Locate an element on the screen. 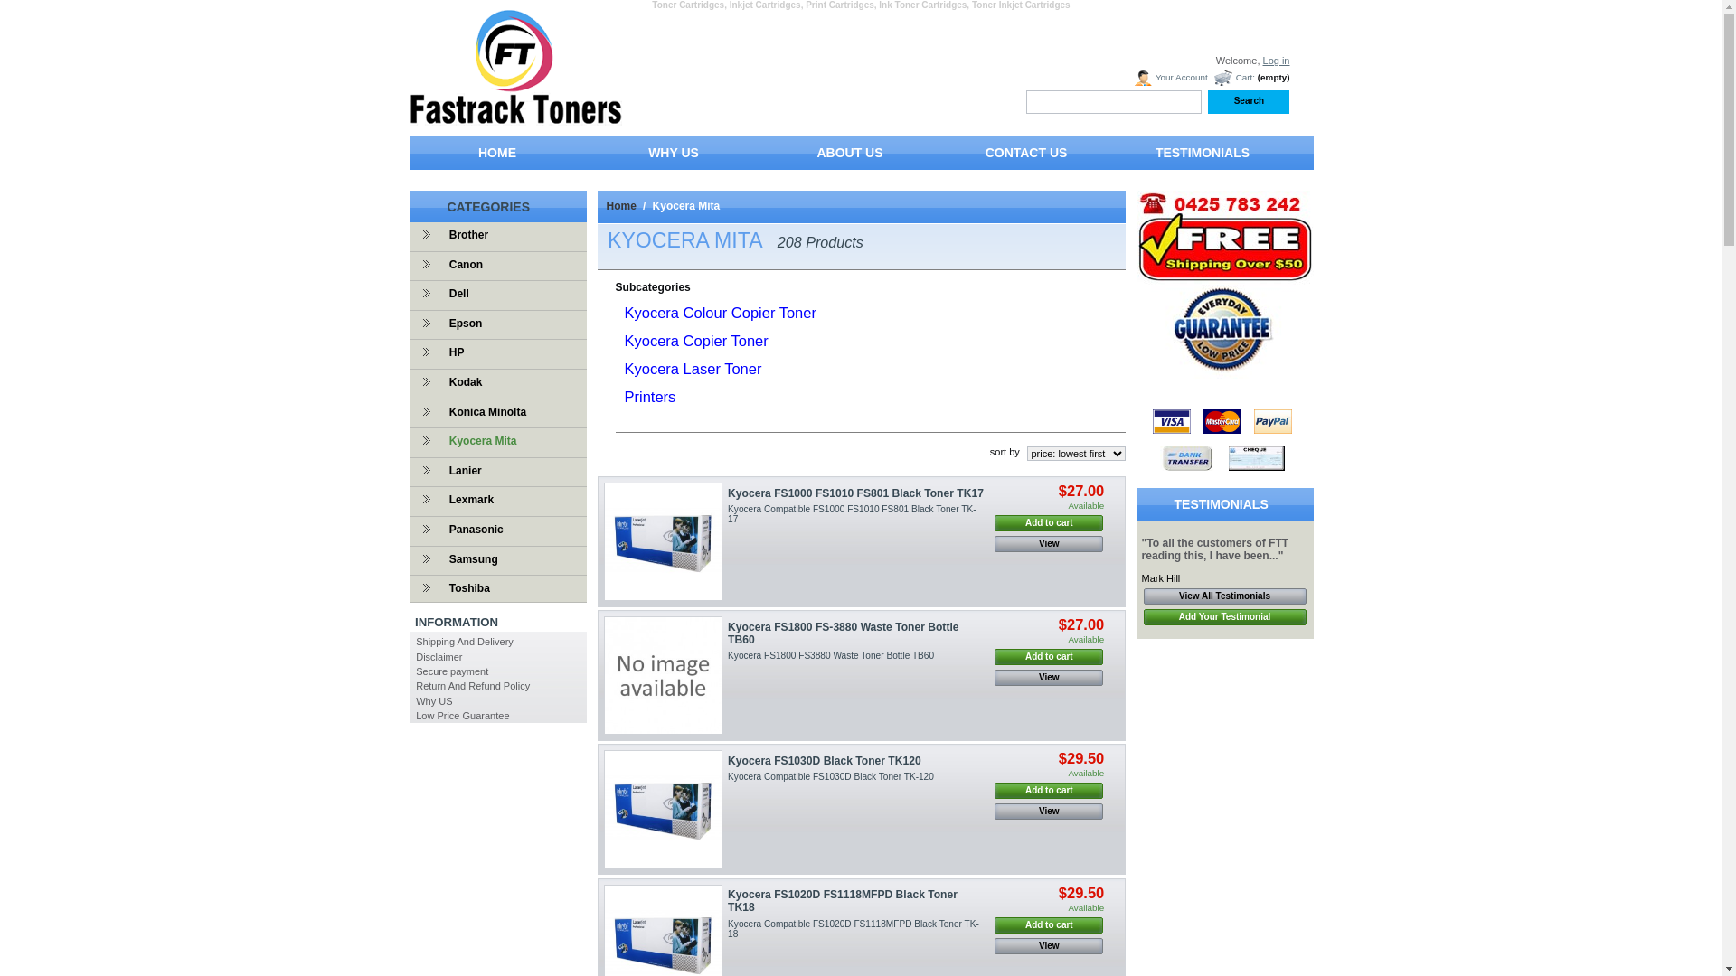 The height and width of the screenshot is (976, 1736). Kyocera FS1020D FS1118MFPD Black Toner TK18 is located at coordinates (843, 901).